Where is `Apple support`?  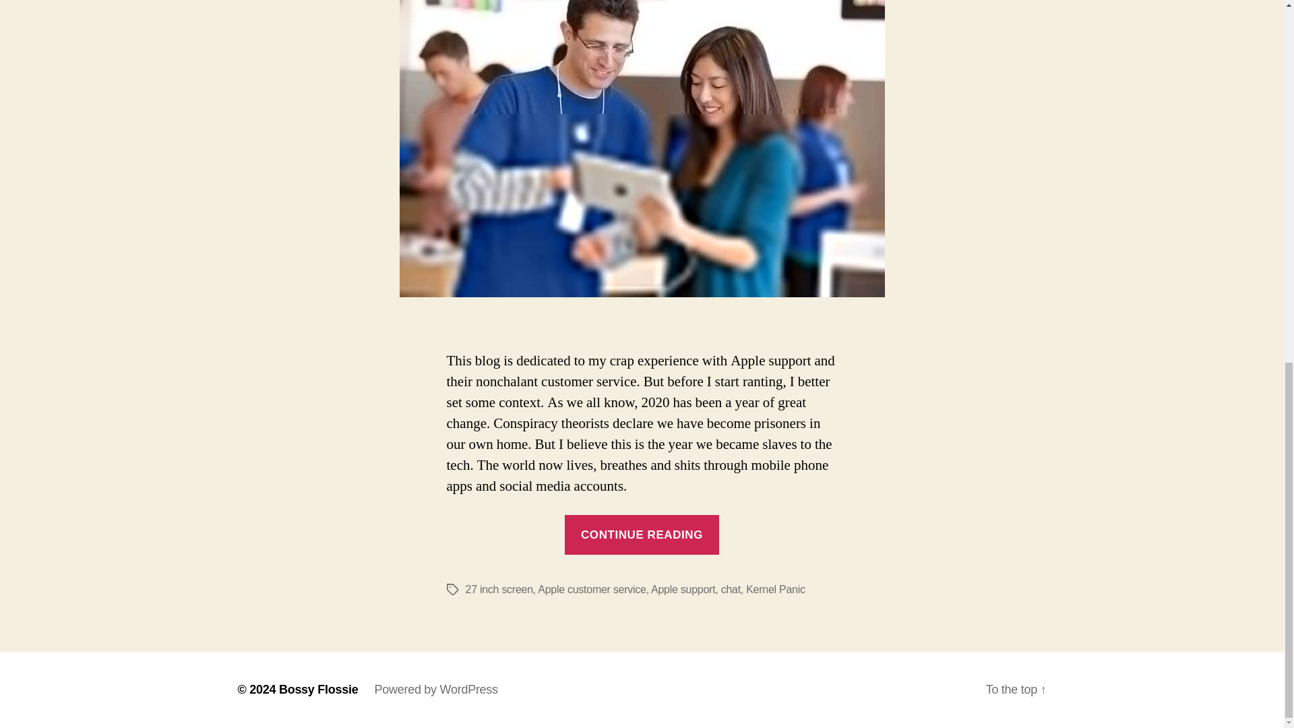 Apple support is located at coordinates (683, 589).